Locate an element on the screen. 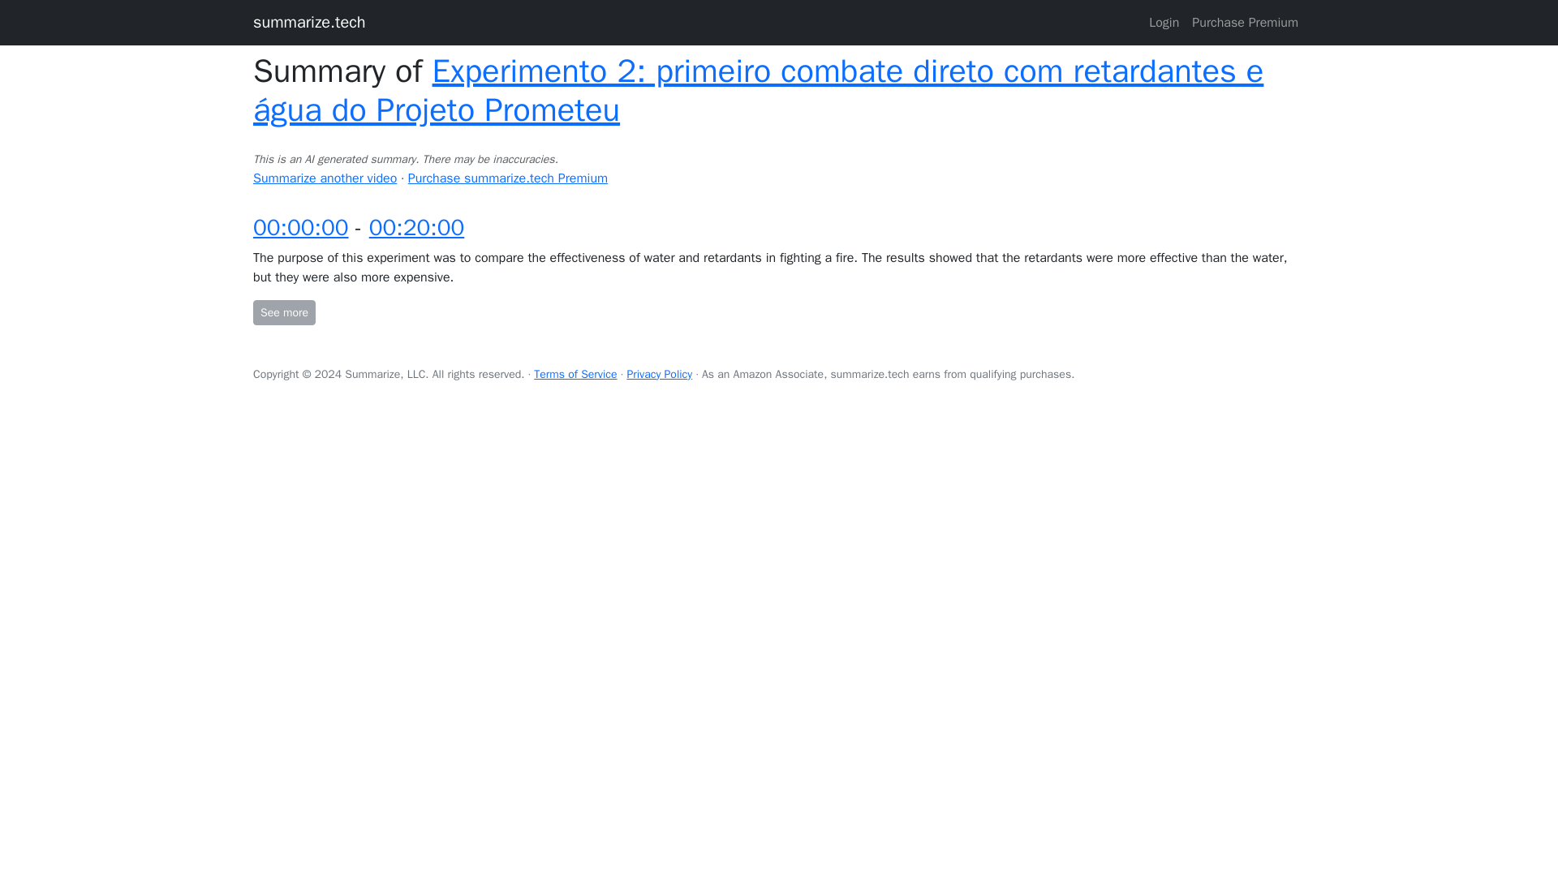 The image size is (1558, 876). Privacy Policy is located at coordinates (659, 373).